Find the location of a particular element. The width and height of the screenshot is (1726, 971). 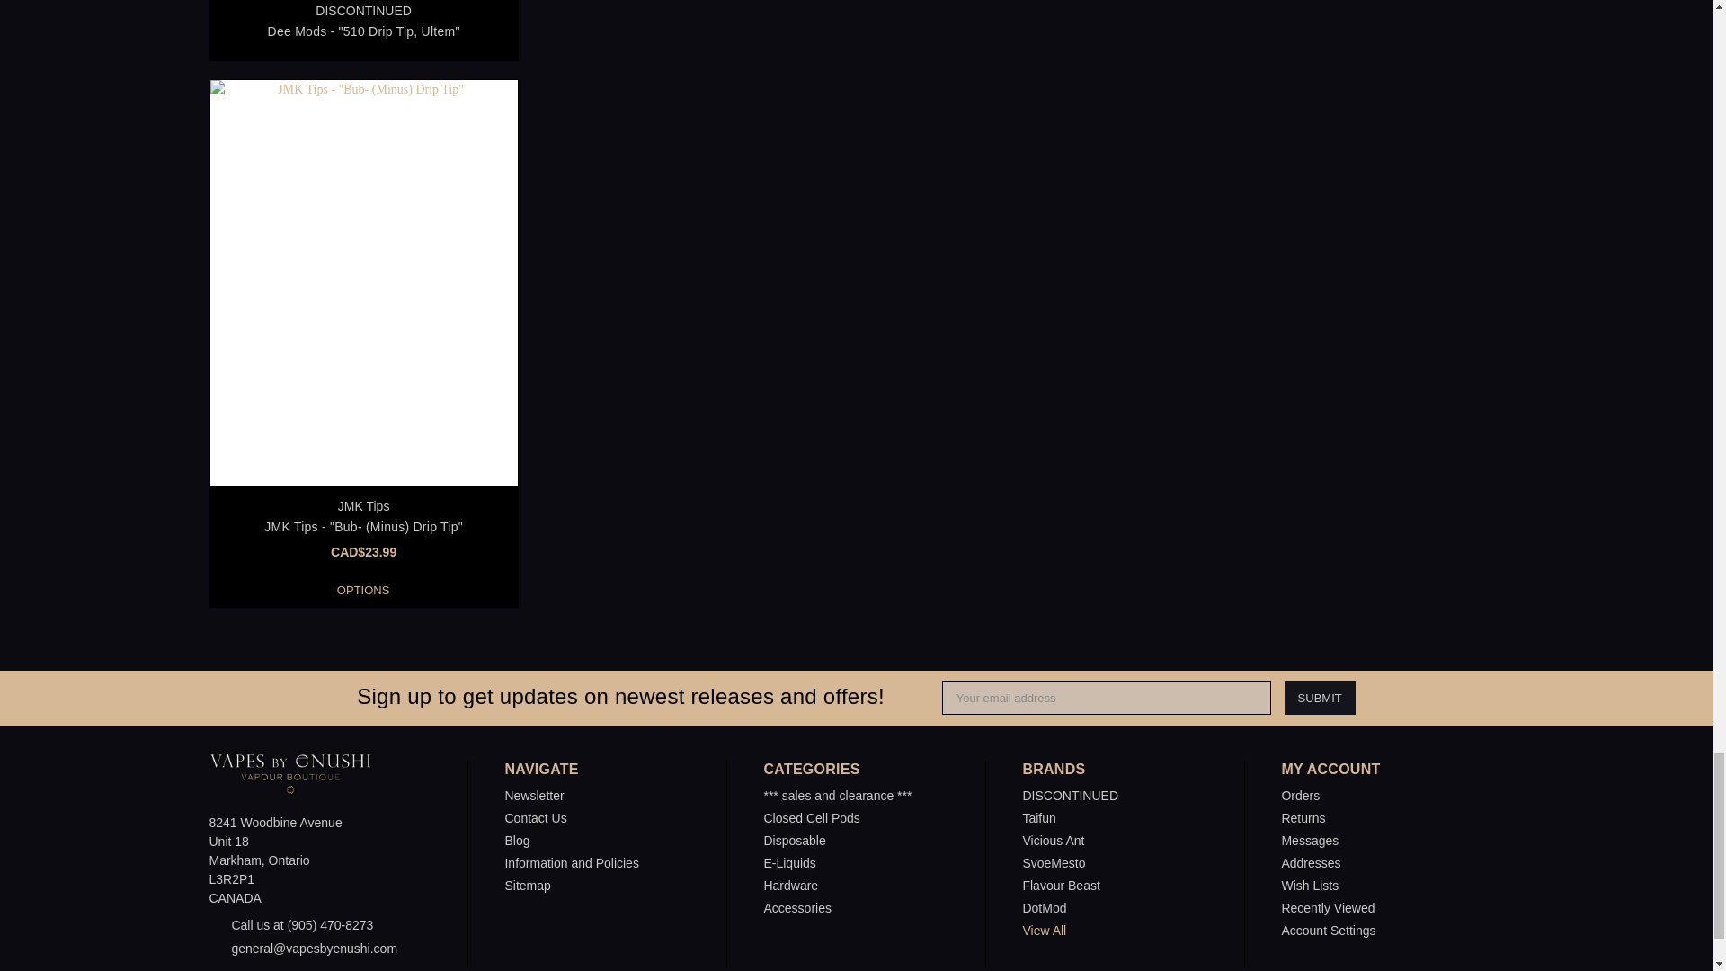

Submit is located at coordinates (1320, 698).